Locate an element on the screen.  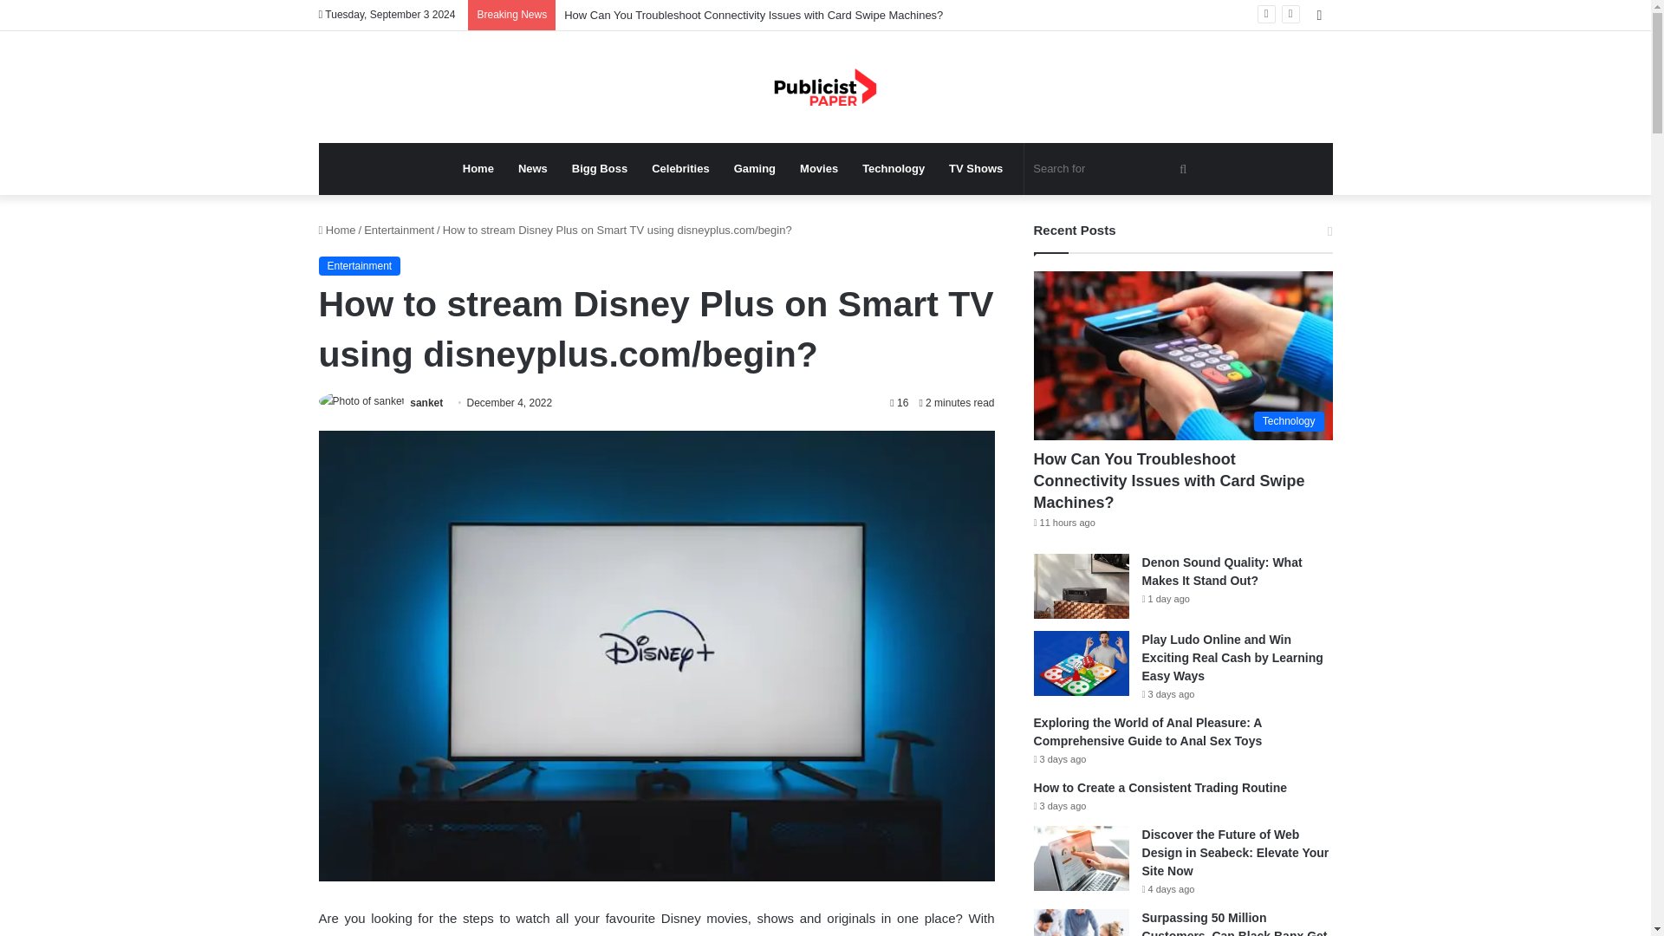
sanket is located at coordinates (426, 402).